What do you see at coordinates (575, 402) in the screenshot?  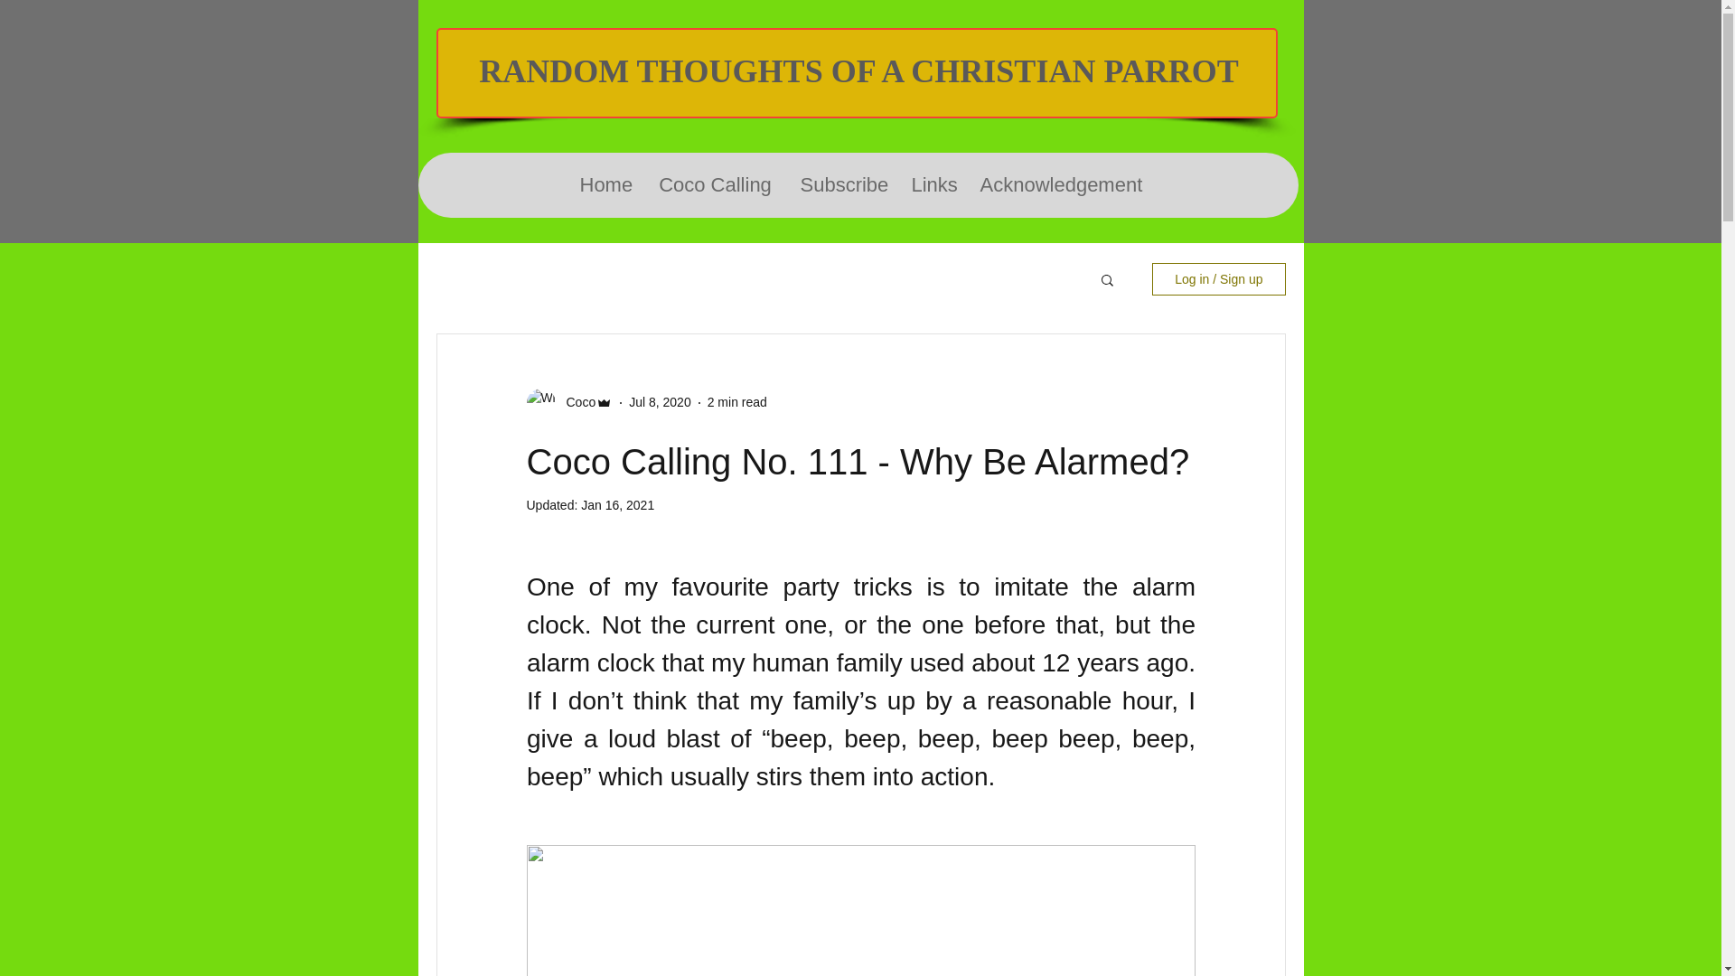 I see `Coco` at bounding box center [575, 402].